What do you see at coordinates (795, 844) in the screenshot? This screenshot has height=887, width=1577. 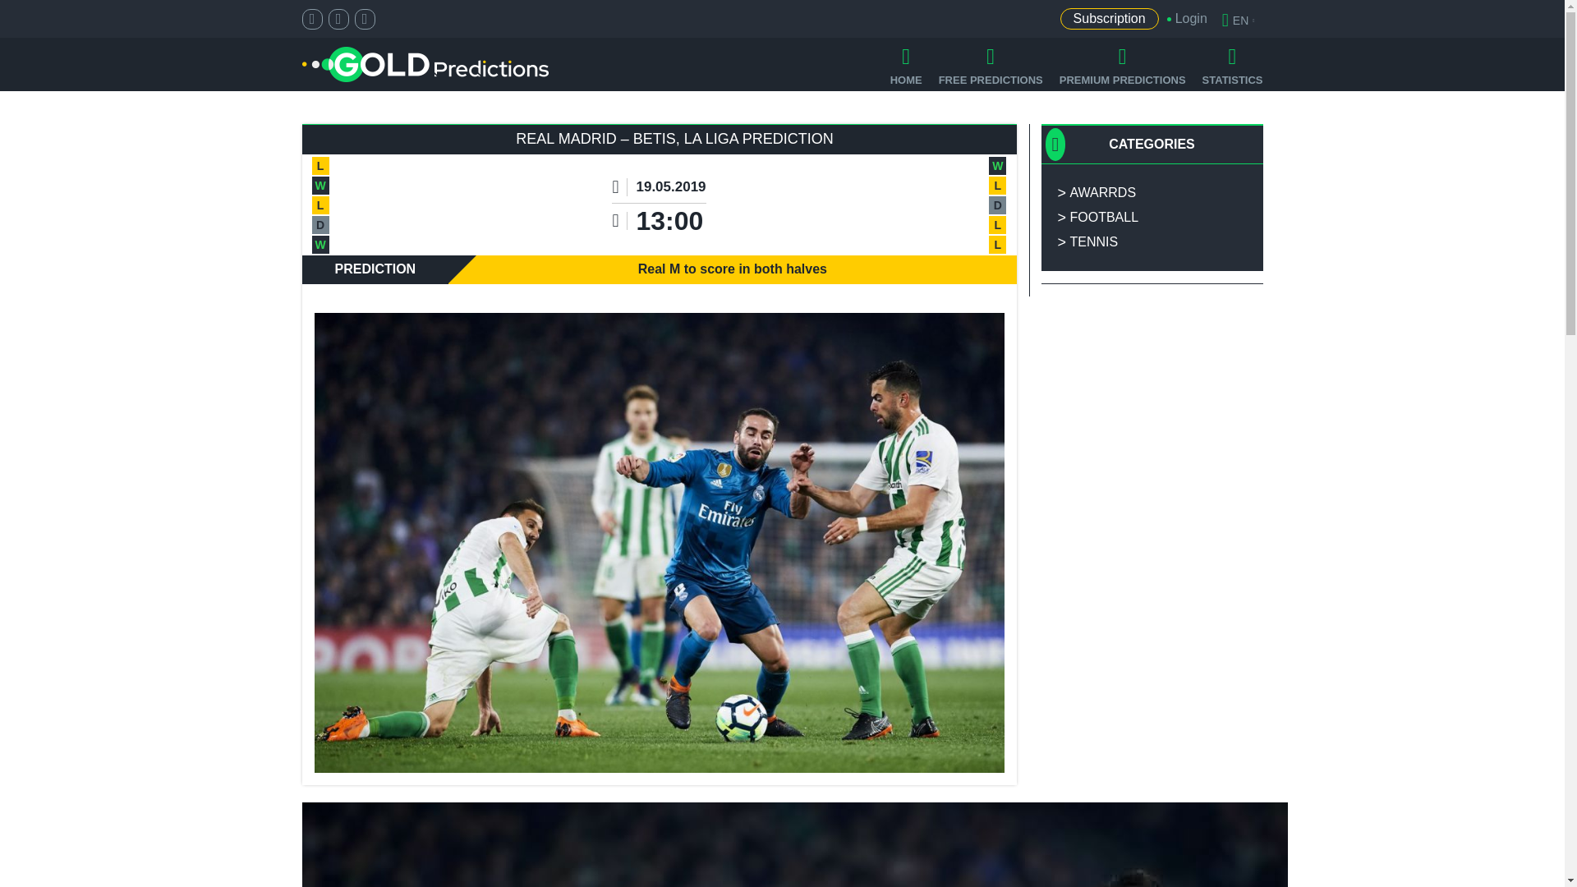 I see `Real-Madrid-Betis` at bounding box center [795, 844].